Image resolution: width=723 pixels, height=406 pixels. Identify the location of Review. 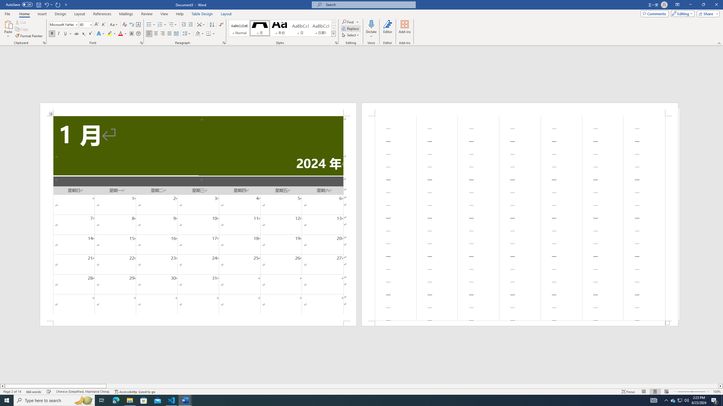
(147, 14).